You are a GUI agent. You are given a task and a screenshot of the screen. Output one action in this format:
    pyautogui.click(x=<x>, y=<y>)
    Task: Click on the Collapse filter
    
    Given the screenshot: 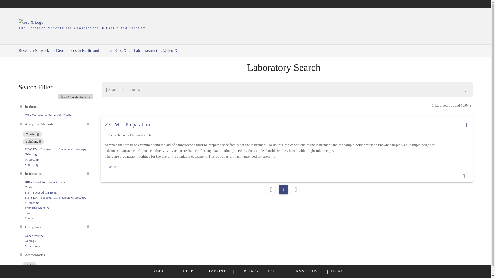 What is the action you would take?
    pyautogui.click(x=21, y=173)
    